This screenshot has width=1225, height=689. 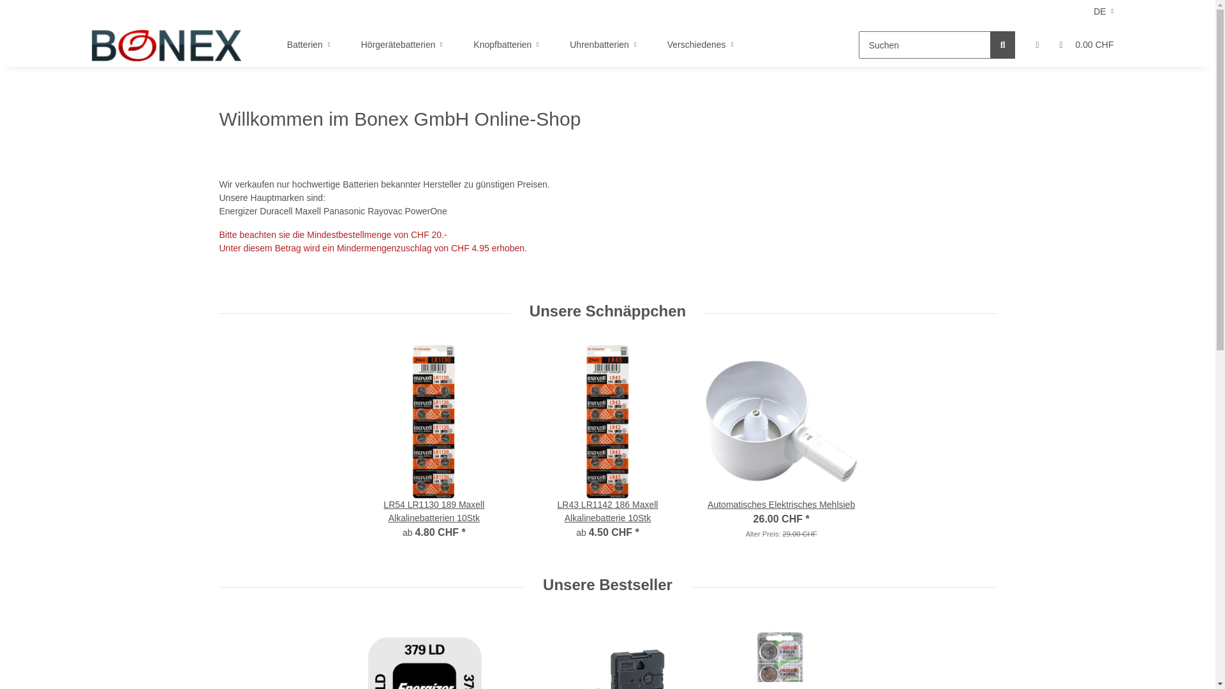 What do you see at coordinates (607, 512) in the screenshot?
I see `LR43 LR1142 186 Maxell Alkalinebatterie 10Stk` at bounding box center [607, 512].